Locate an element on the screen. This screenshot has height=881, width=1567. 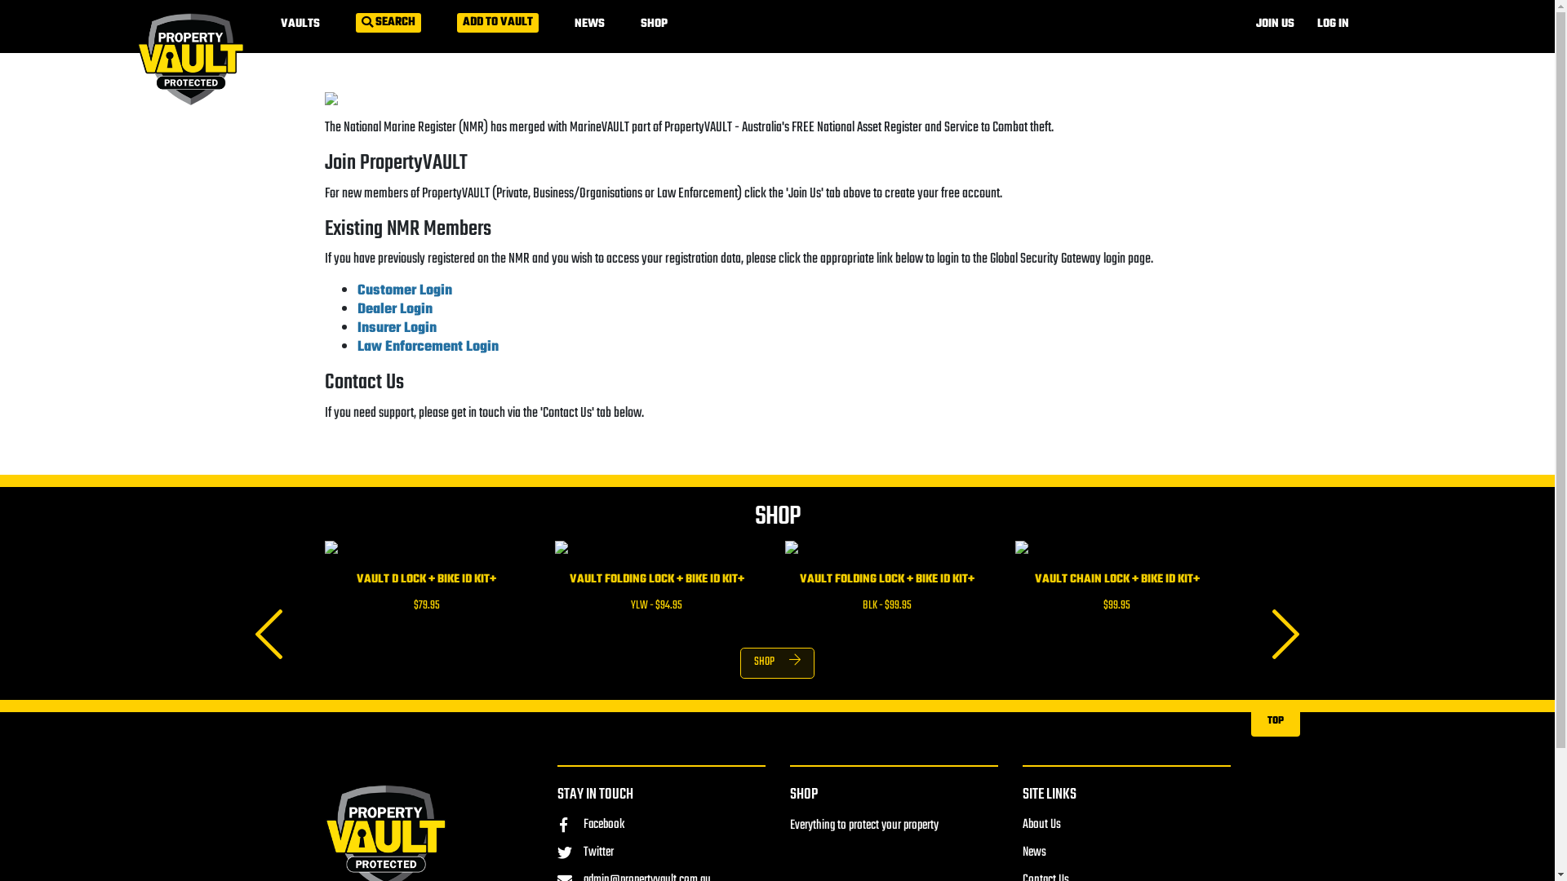
Customer Login is located at coordinates (405, 290).